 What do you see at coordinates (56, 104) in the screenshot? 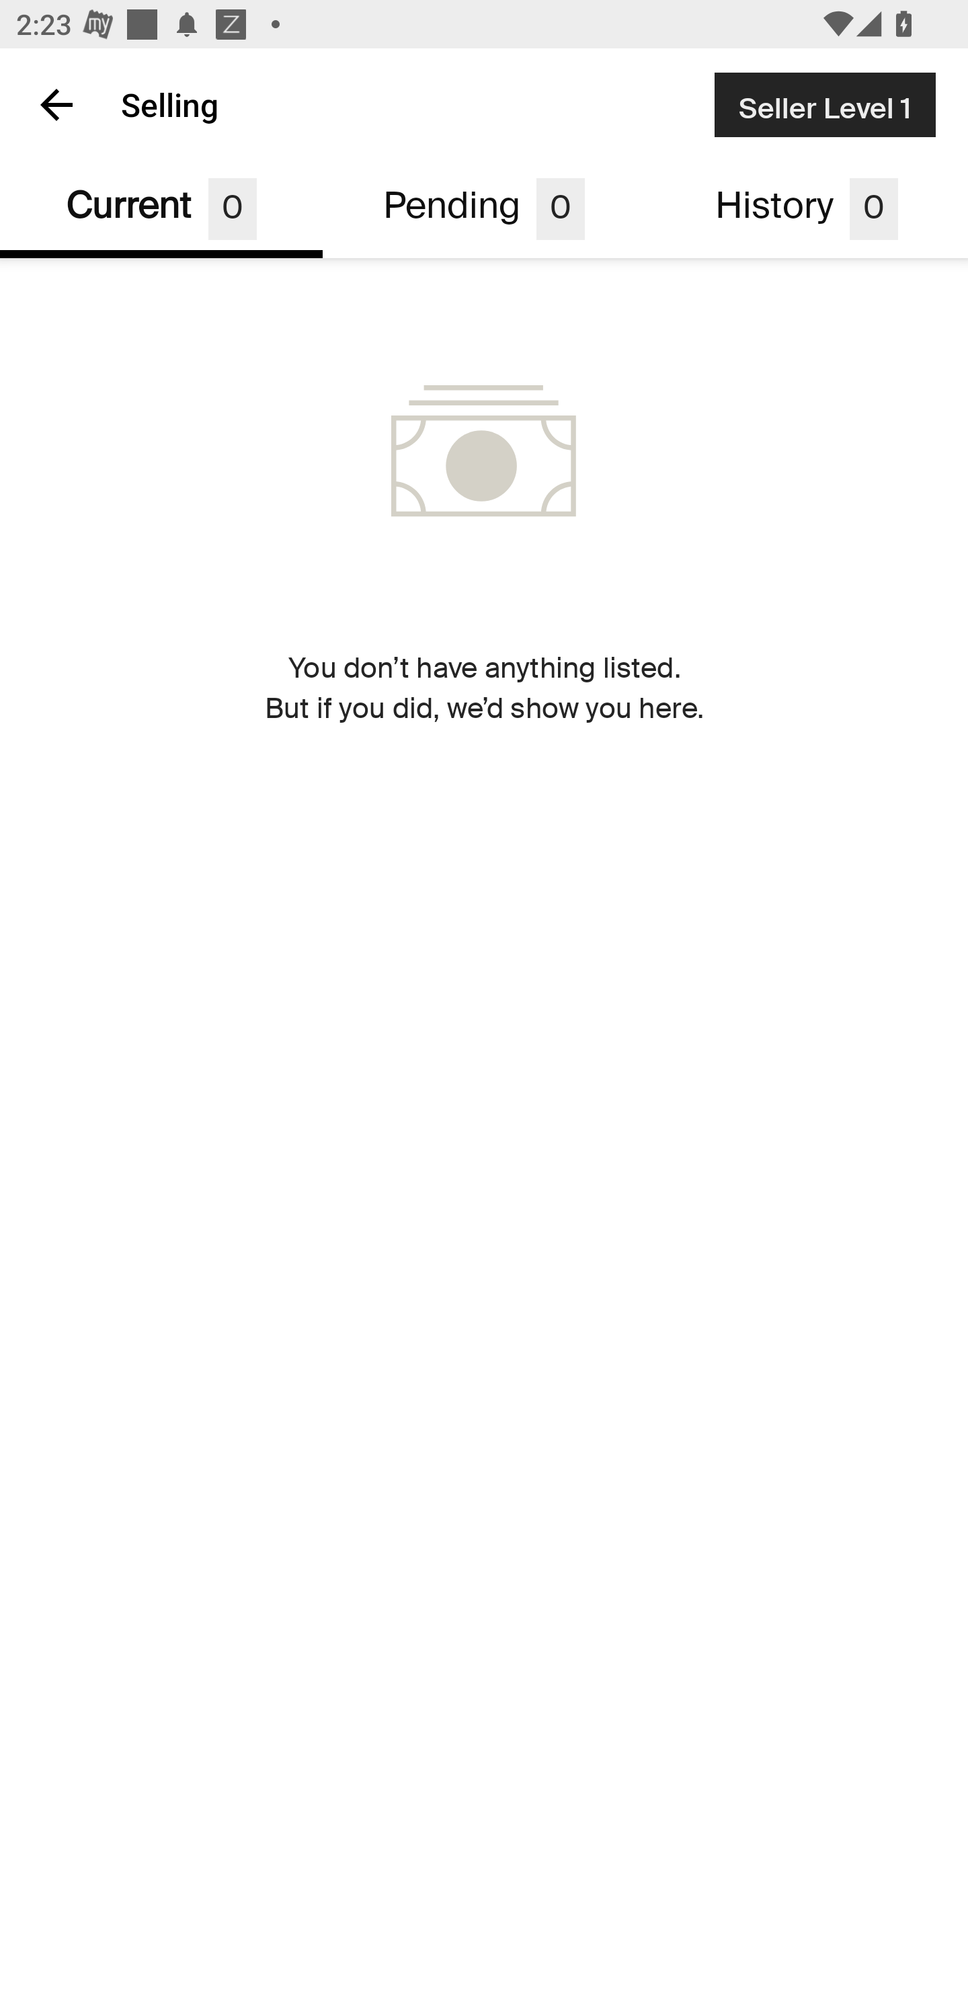
I see `Navigate up` at bounding box center [56, 104].